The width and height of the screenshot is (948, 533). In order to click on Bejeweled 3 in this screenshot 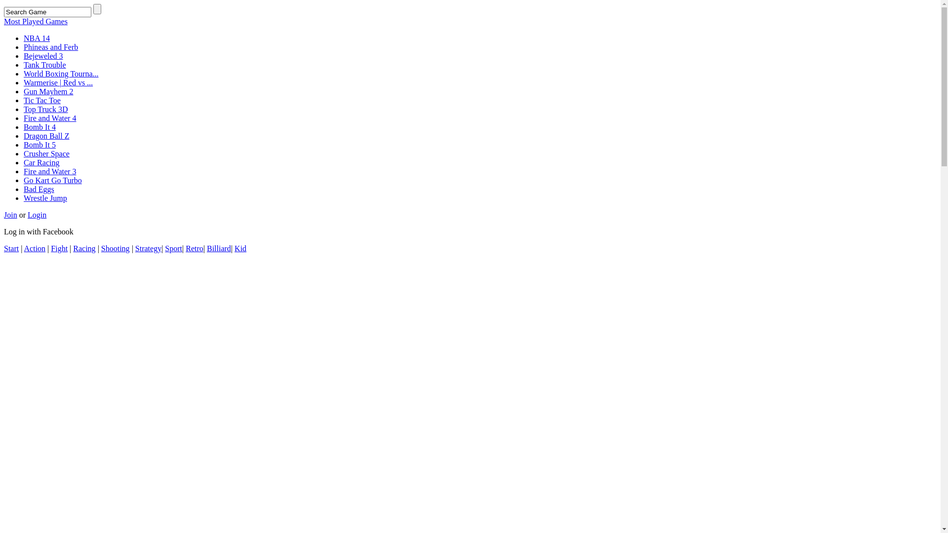, I will do `click(43, 56)`.